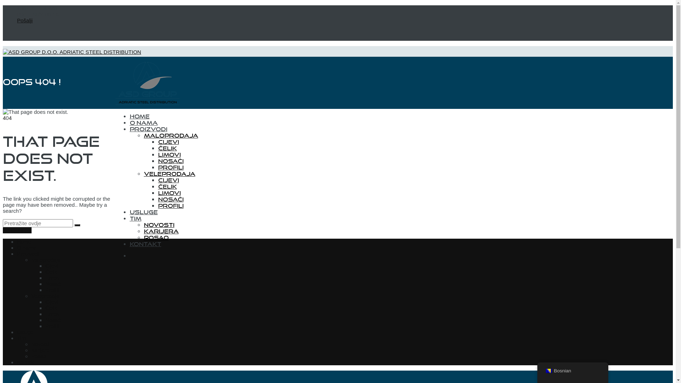 This screenshot has height=383, width=681. Describe the element at coordinates (170, 155) in the screenshot. I see `Limovi` at that location.